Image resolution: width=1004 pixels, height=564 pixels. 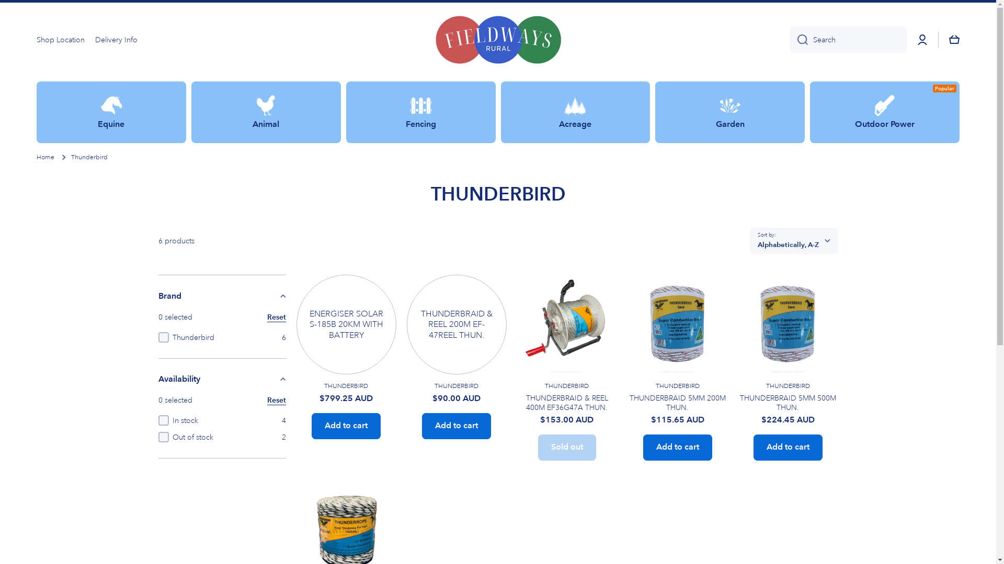 I want to click on Alphabetically, A-Z, so click(x=794, y=241).